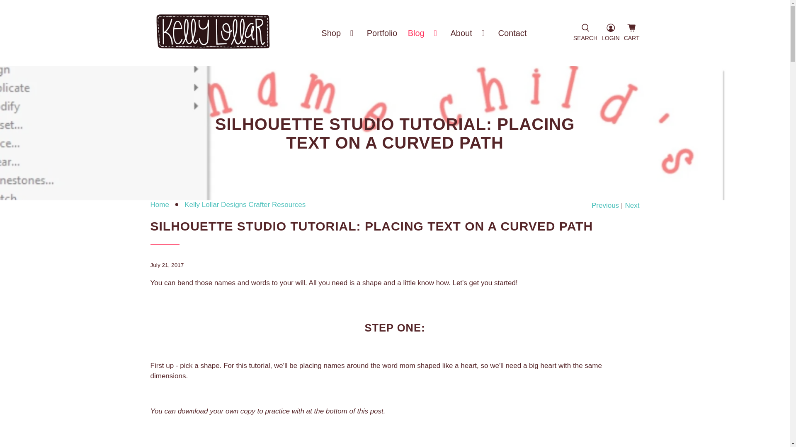  What do you see at coordinates (213, 33) in the screenshot?
I see `Kelly Lollar Designs` at bounding box center [213, 33].